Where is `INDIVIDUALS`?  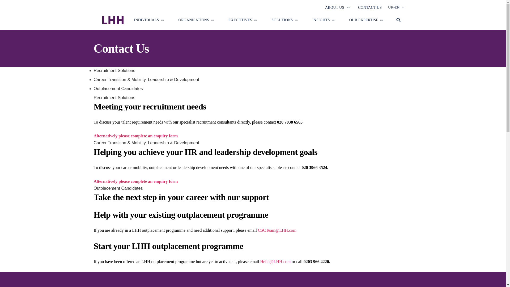 INDIVIDUALS is located at coordinates (146, 20).